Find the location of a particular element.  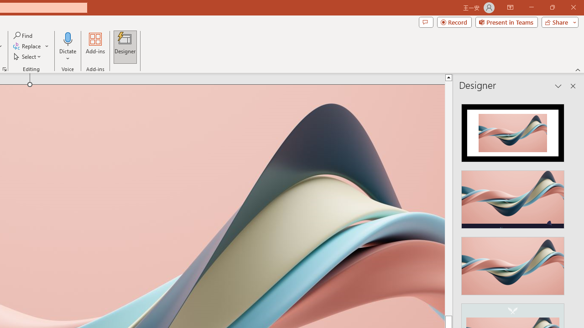

Design Idea is located at coordinates (513, 263).